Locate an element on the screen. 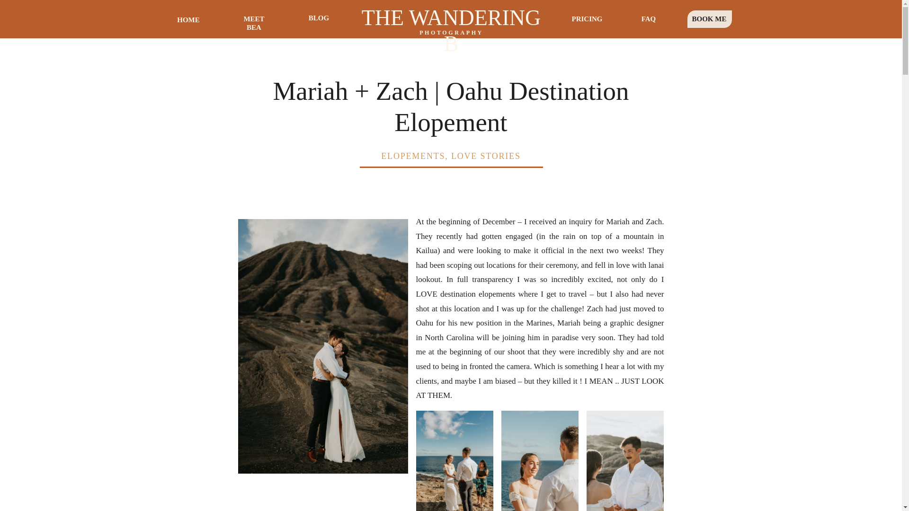  PHOTOGRAPHY is located at coordinates (451, 36).